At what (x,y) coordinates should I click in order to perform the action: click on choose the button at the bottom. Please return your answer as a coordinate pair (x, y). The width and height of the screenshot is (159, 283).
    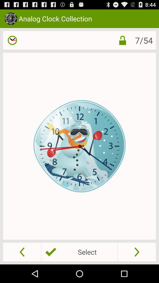
    Looking at the image, I should click on (79, 252).